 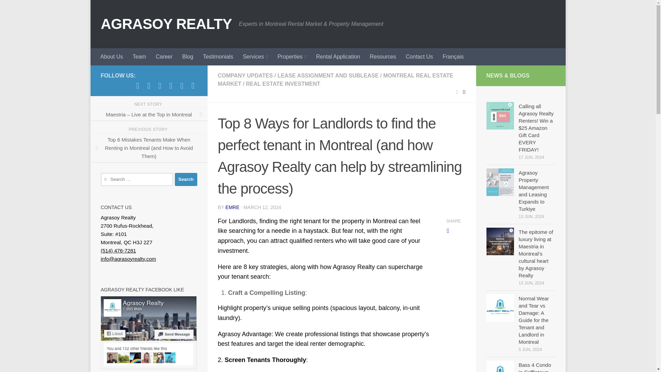 I want to click on About Us, so click(x=112, y=57).